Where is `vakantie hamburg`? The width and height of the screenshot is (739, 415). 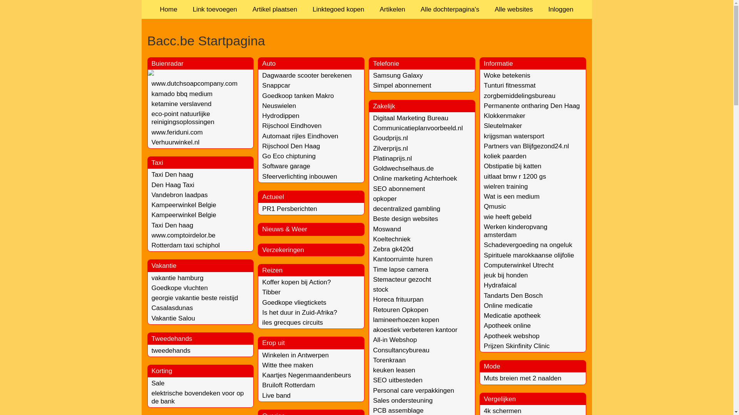 vakantie hamburg is located at coordinates (178, 278).